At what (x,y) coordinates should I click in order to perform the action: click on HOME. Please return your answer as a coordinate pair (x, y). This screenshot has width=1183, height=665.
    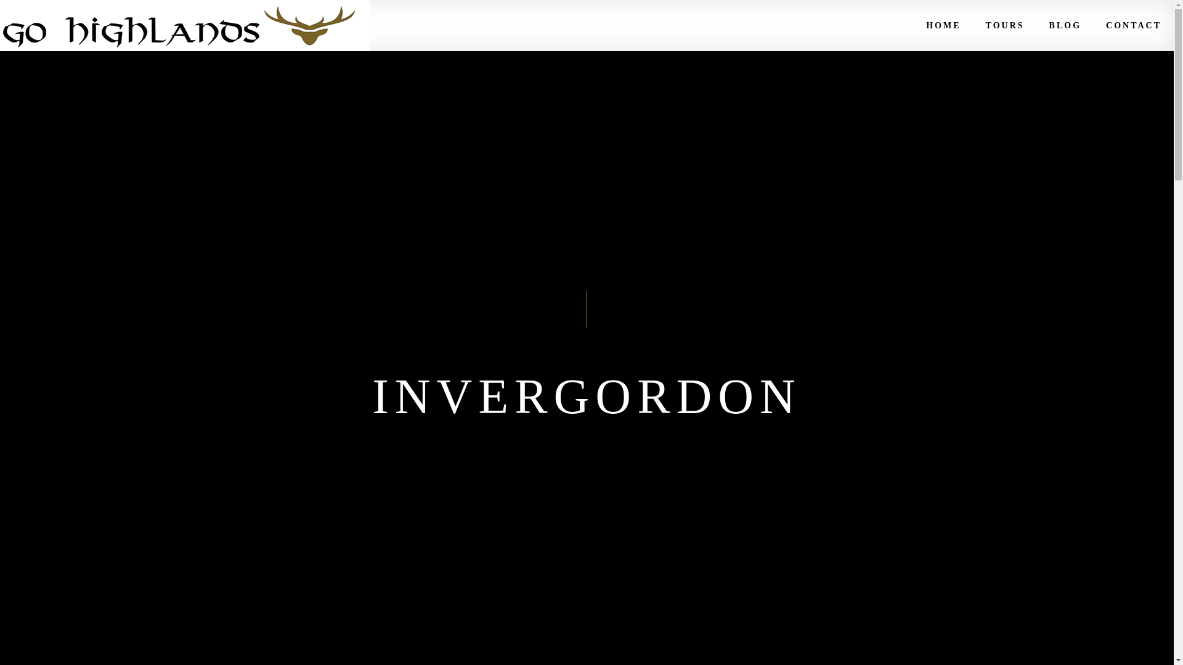
    Looking at the image, I should click on (943, 26).